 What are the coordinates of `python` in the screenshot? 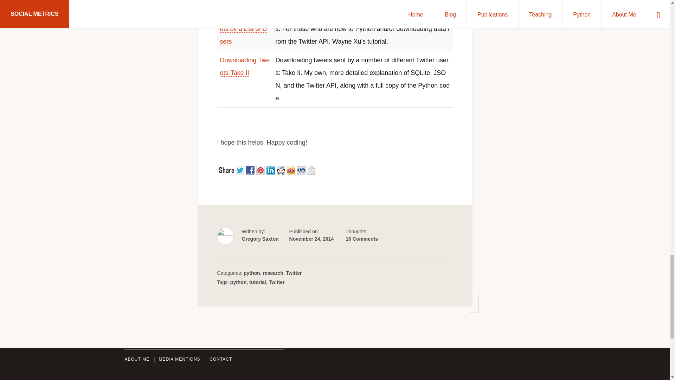 It's located at (238, 282).